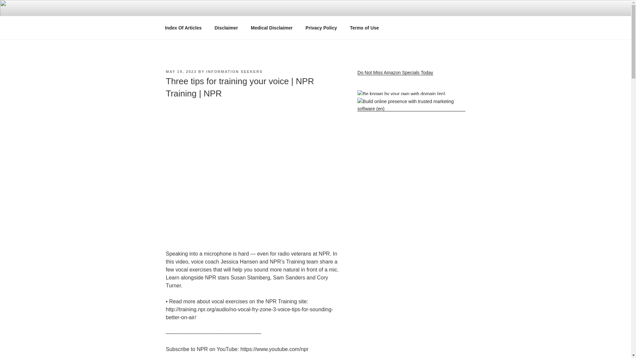 The height and width of the screenshot is (358, 636). What do you see at coordinates (226, 28) in the screenshot?
I see `Disclaimer` at bounding box center [226, 28].